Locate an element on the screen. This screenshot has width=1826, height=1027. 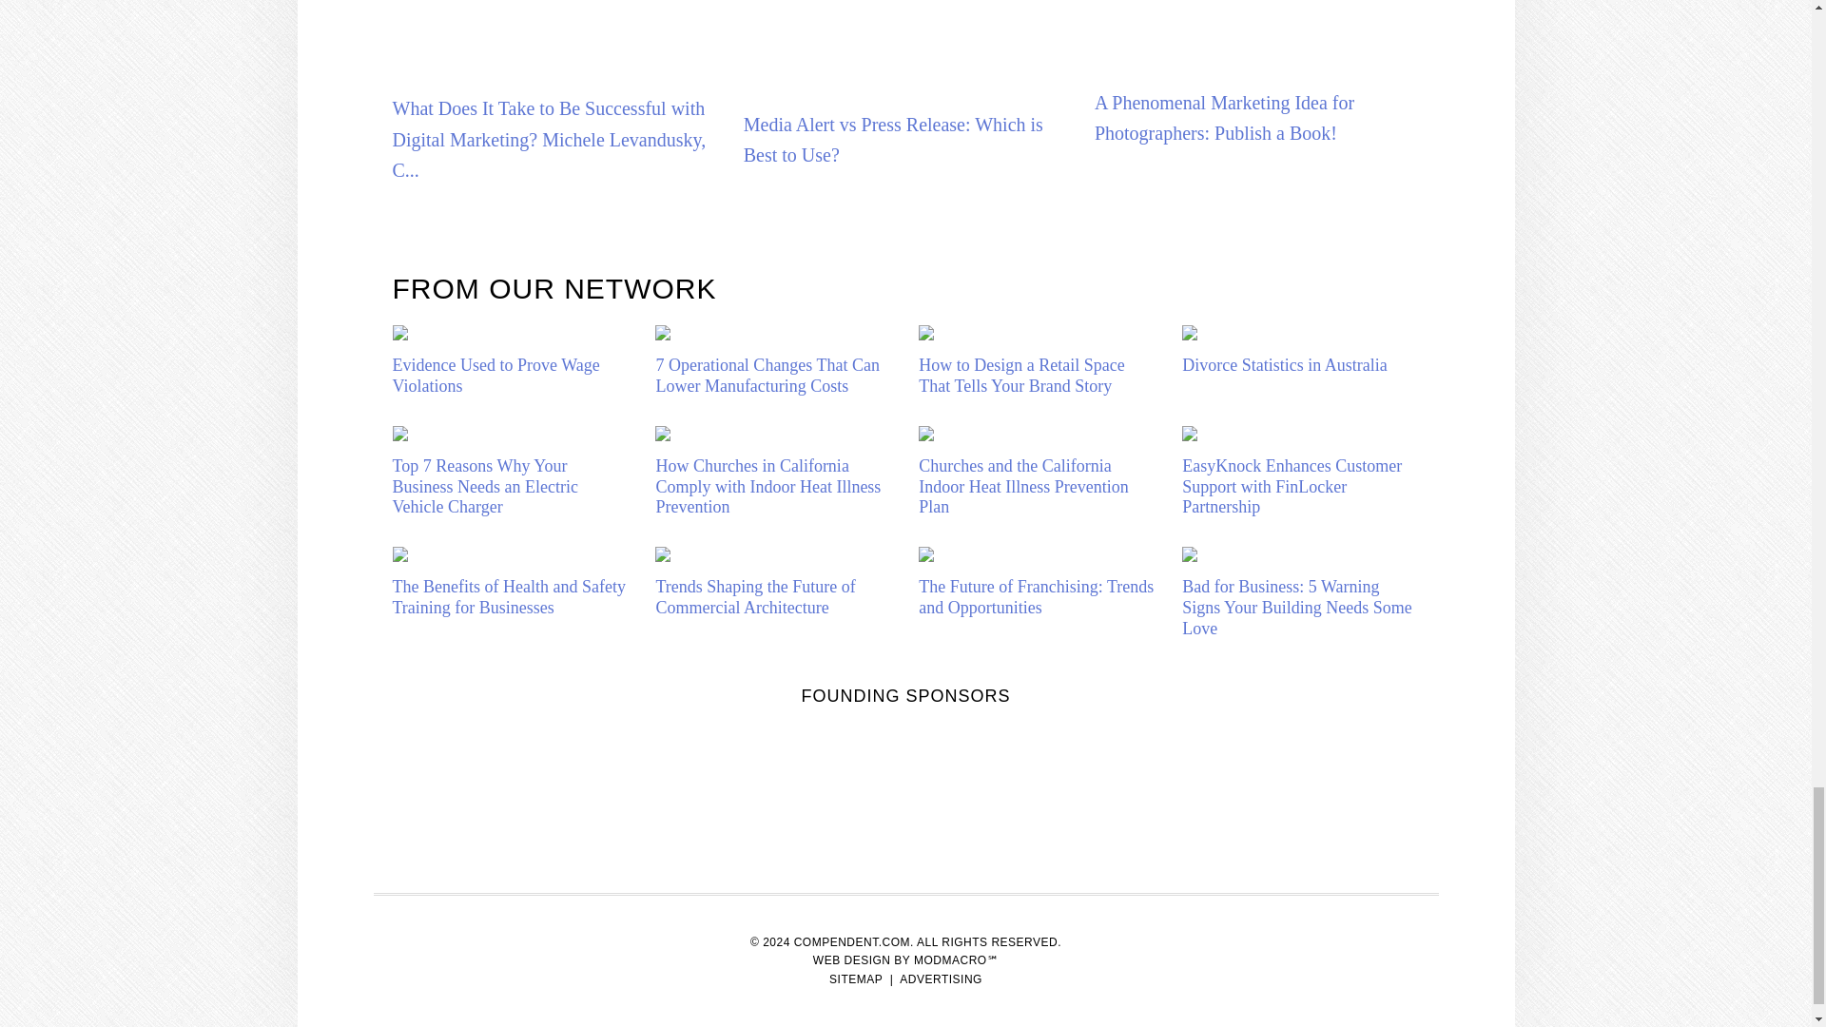
Media Alert vs Press Release: Which is Best to Use? is located at coordinates (905, 39).